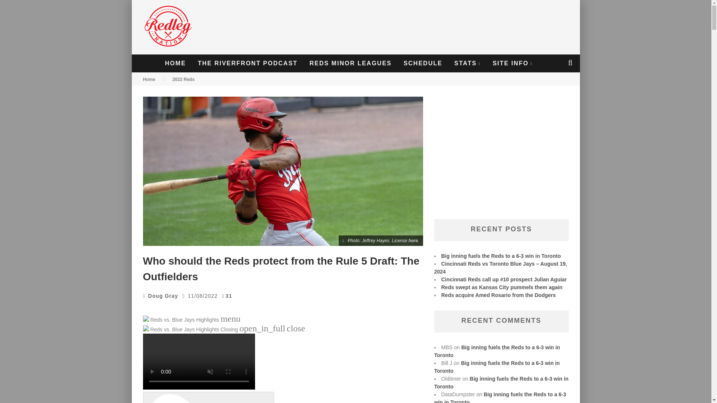 The width and height of the screenshot is (717, 403). Describe the element at coordinates (512, 63) in the screenshot. I see `SITE INFO` at that location.